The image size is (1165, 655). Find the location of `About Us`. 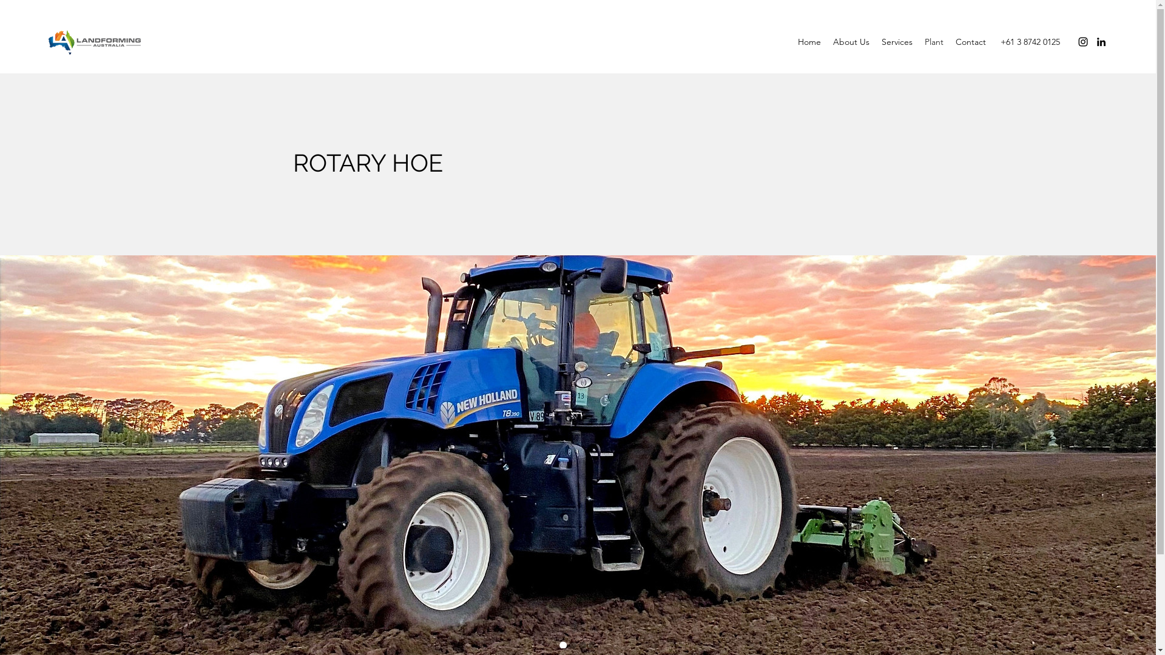

About Us is located at coordinates (851, 42).